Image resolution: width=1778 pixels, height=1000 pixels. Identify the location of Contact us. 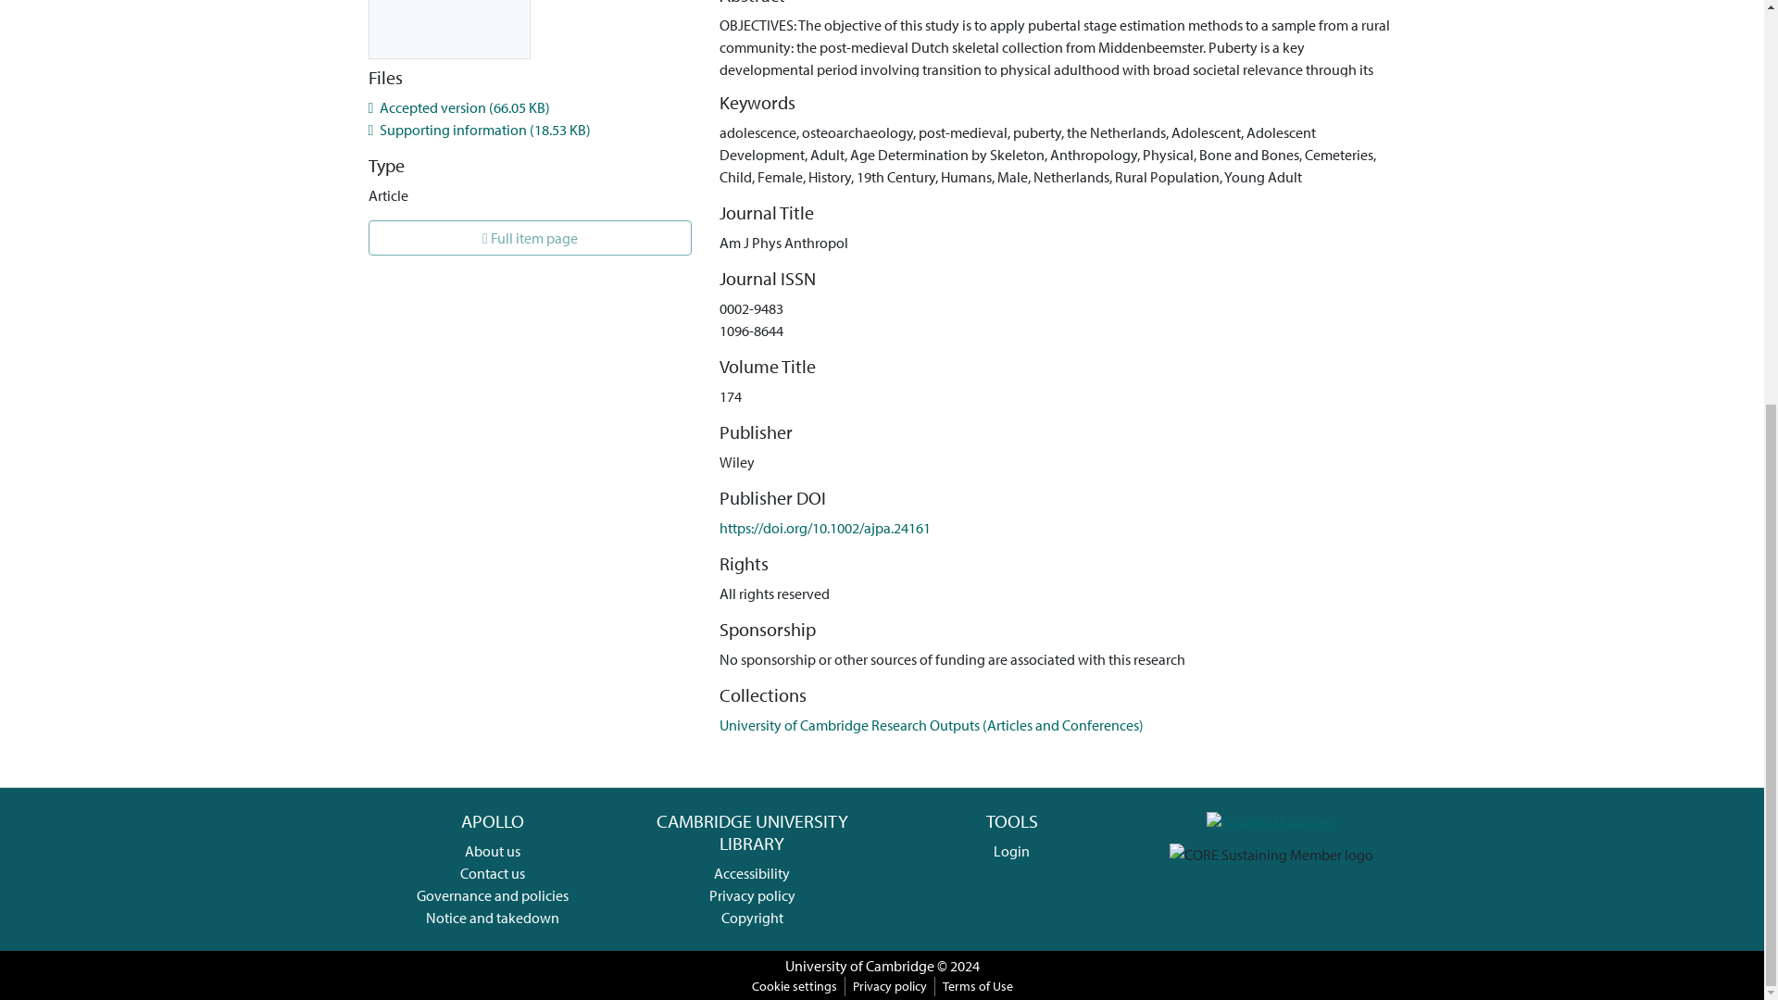
(493, 872).